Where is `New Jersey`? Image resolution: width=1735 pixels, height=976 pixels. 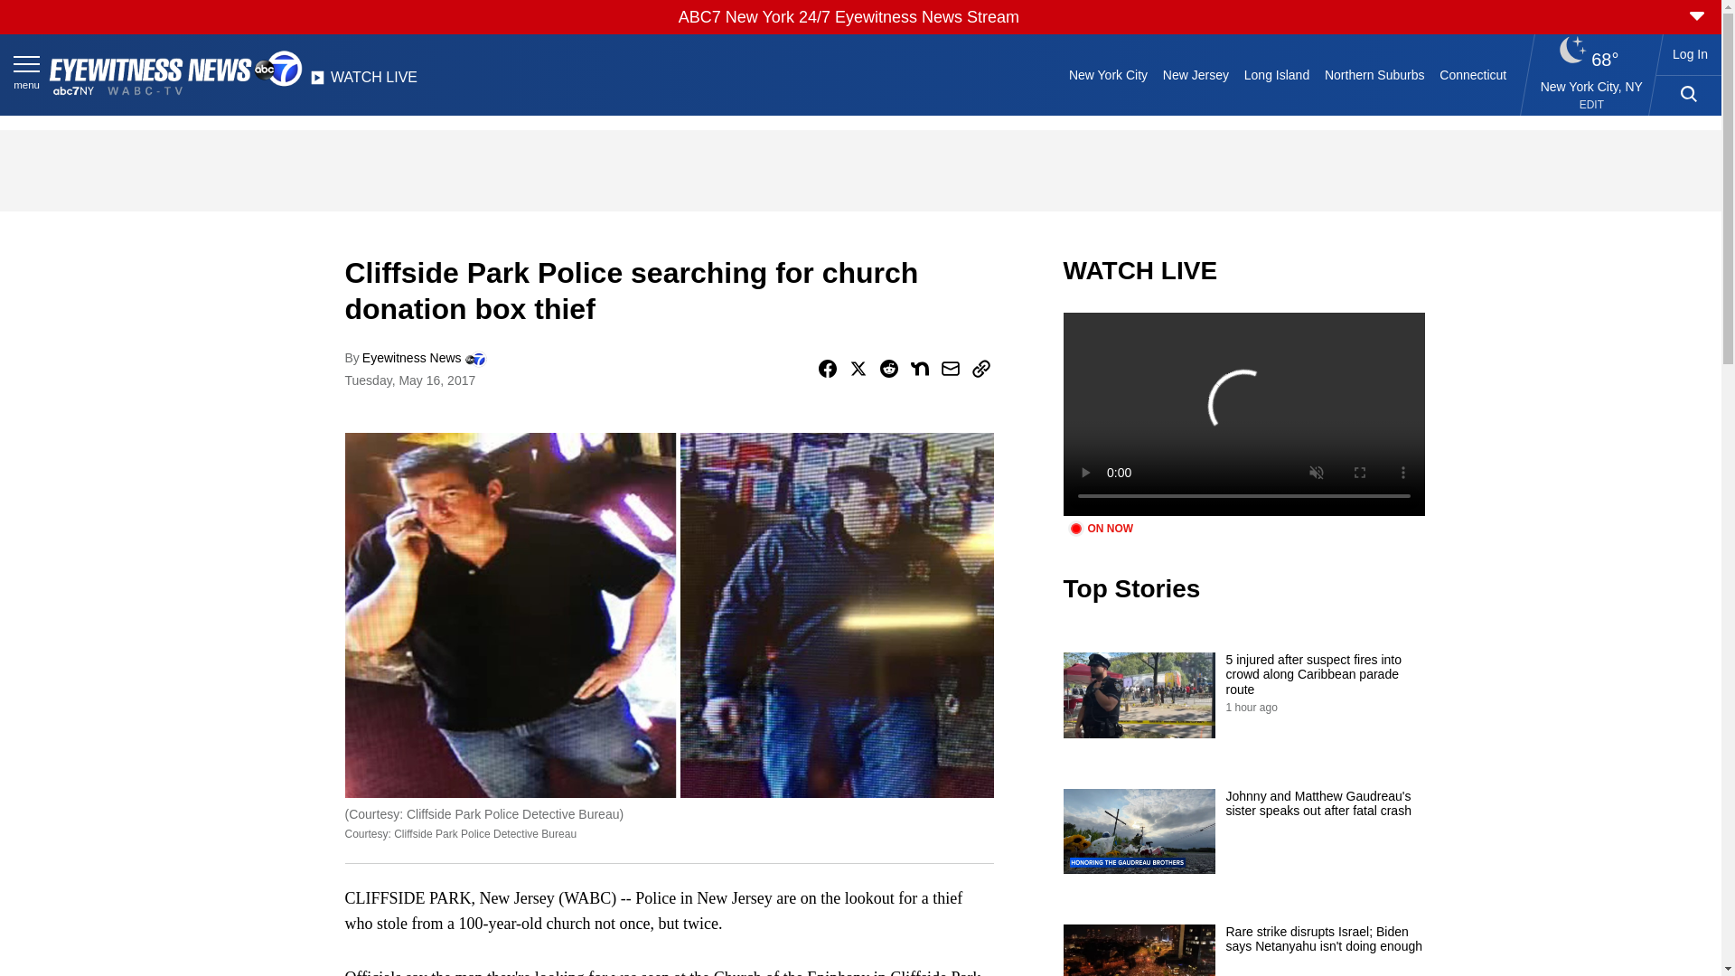 New Jersey is located at coordinates (1195, 74).